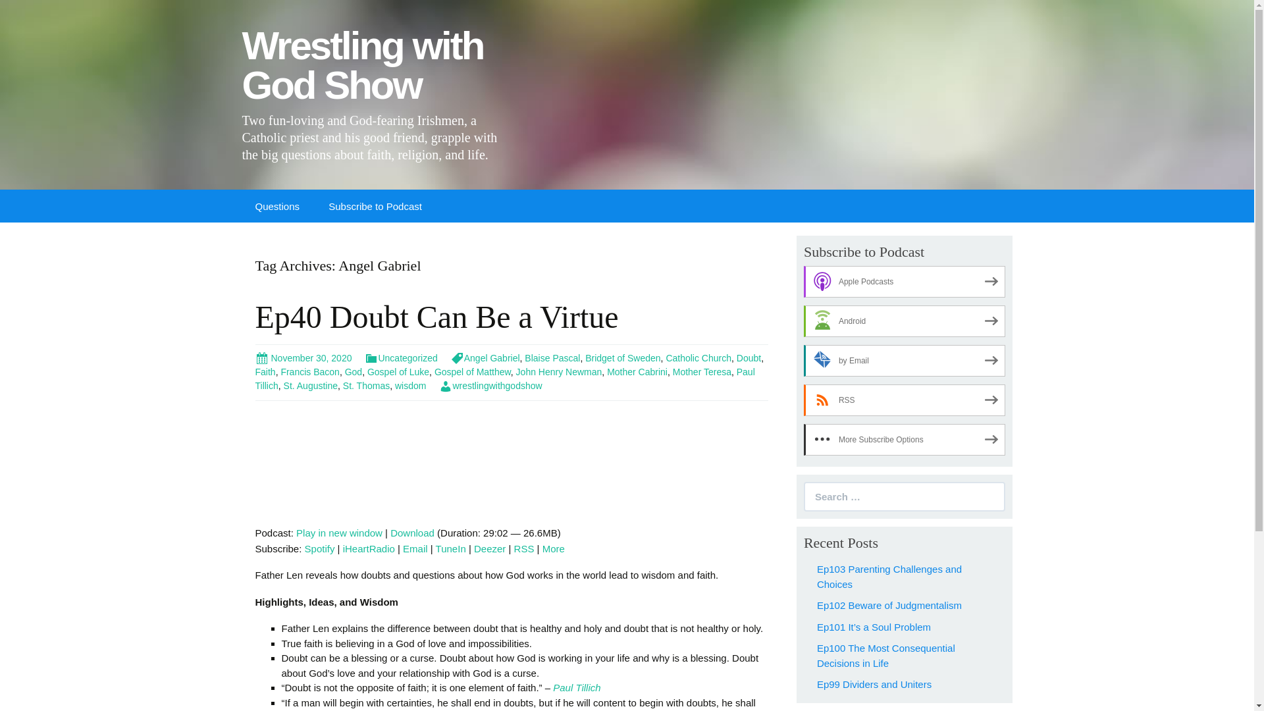 Image resolution: width=1264 pixels, height=711 pixels. What do you see at coordinates (637, 372) in the screenshot?
I see `Mother Cabrini` at bounding box center [637, 372].